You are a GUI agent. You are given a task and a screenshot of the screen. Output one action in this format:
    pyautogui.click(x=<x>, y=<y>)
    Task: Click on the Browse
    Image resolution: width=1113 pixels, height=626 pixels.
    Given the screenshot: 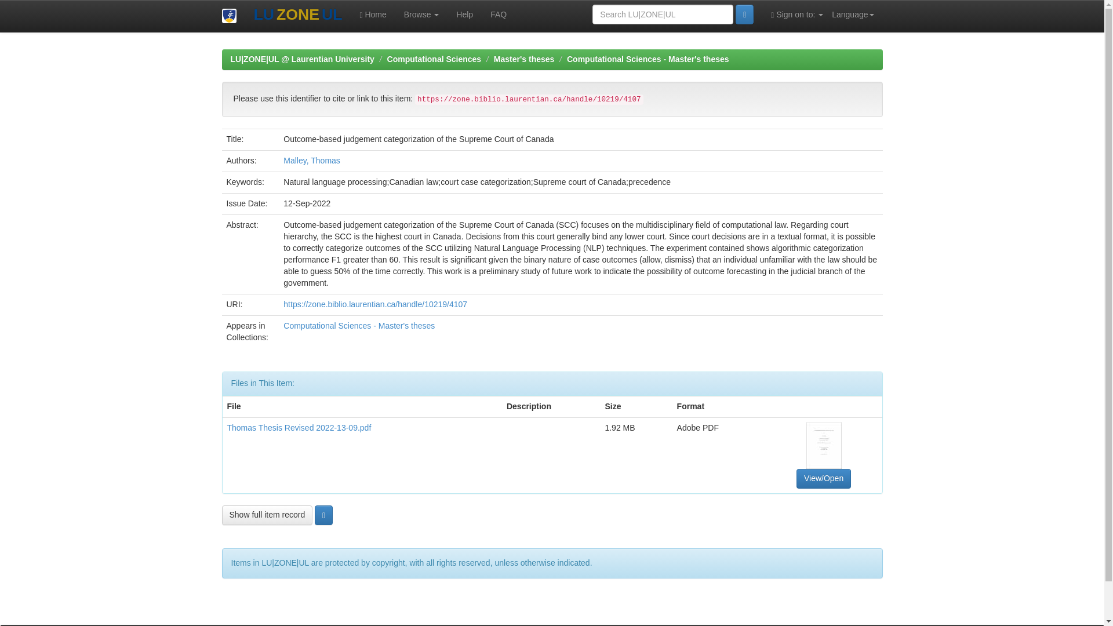 What is the action you would take?
    pyautogui.click(x=421, y=14)
    